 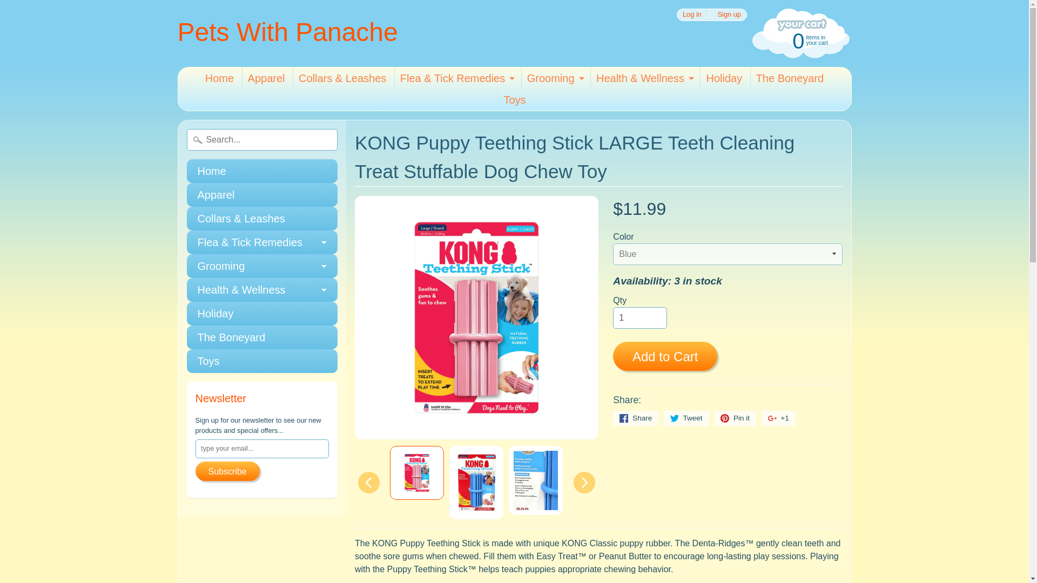 I want to click on Pets With Panache, so click(x=287, y=32).